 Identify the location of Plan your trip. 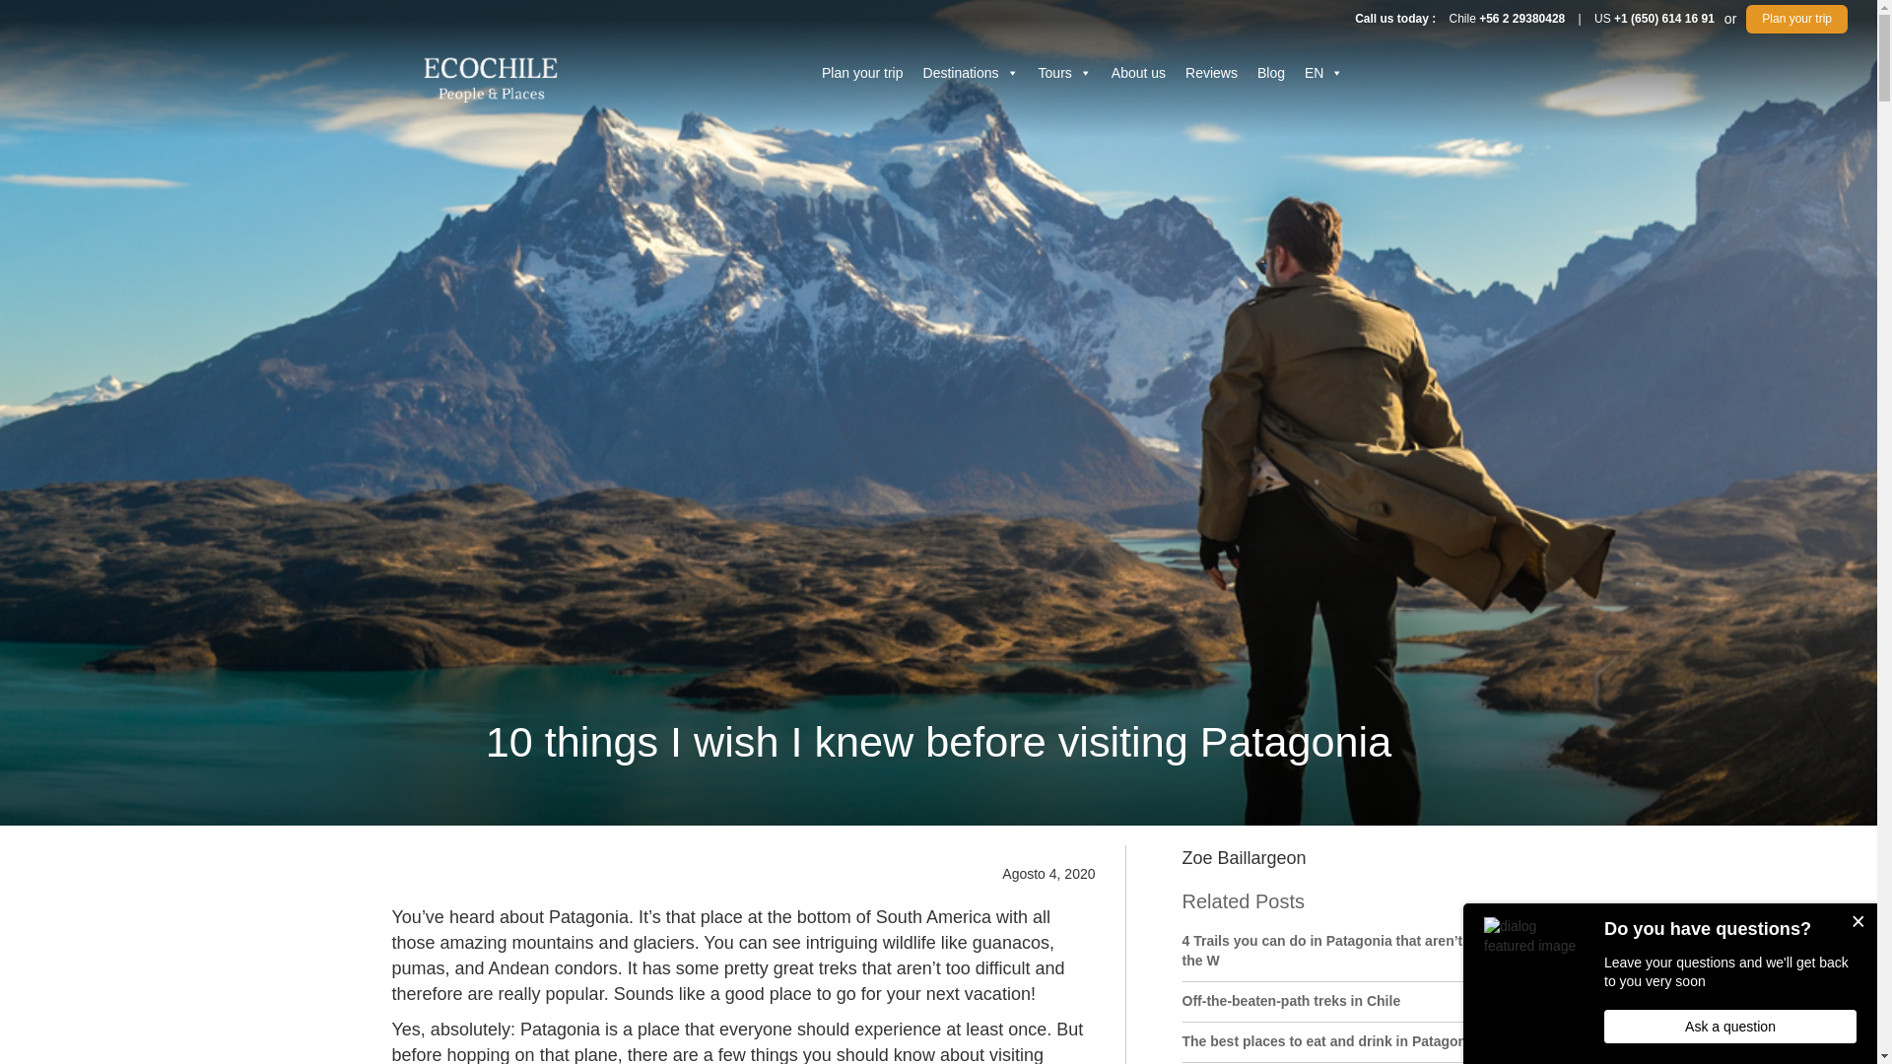
(861, 63).